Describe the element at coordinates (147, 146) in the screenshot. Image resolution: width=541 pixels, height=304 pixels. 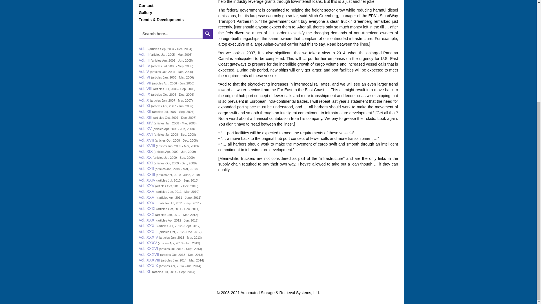
I see `Vol. XVIII` at that location.